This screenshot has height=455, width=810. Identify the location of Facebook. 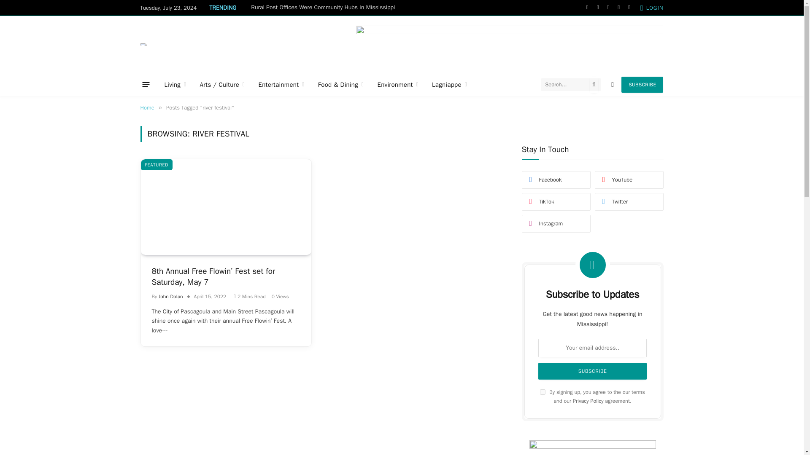
(587, 8).